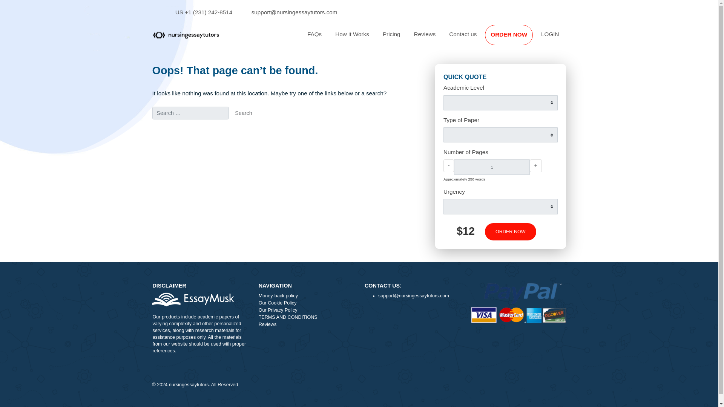 Image resolution: width=724 pixels, height=407 pixels. What do you see at coordinates (565, 38) in the screenshot?
I see `ORDER NOW` at bounding box center [565, 38].